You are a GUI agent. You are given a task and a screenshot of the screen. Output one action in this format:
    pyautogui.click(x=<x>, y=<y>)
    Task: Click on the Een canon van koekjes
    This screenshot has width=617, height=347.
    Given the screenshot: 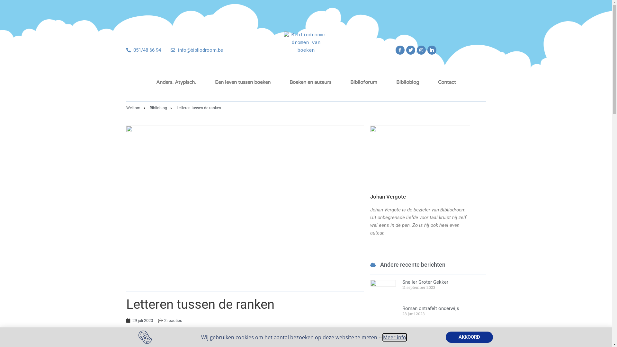 What is the action you would take?
    pyautogui.click(x=427, y=334)
    